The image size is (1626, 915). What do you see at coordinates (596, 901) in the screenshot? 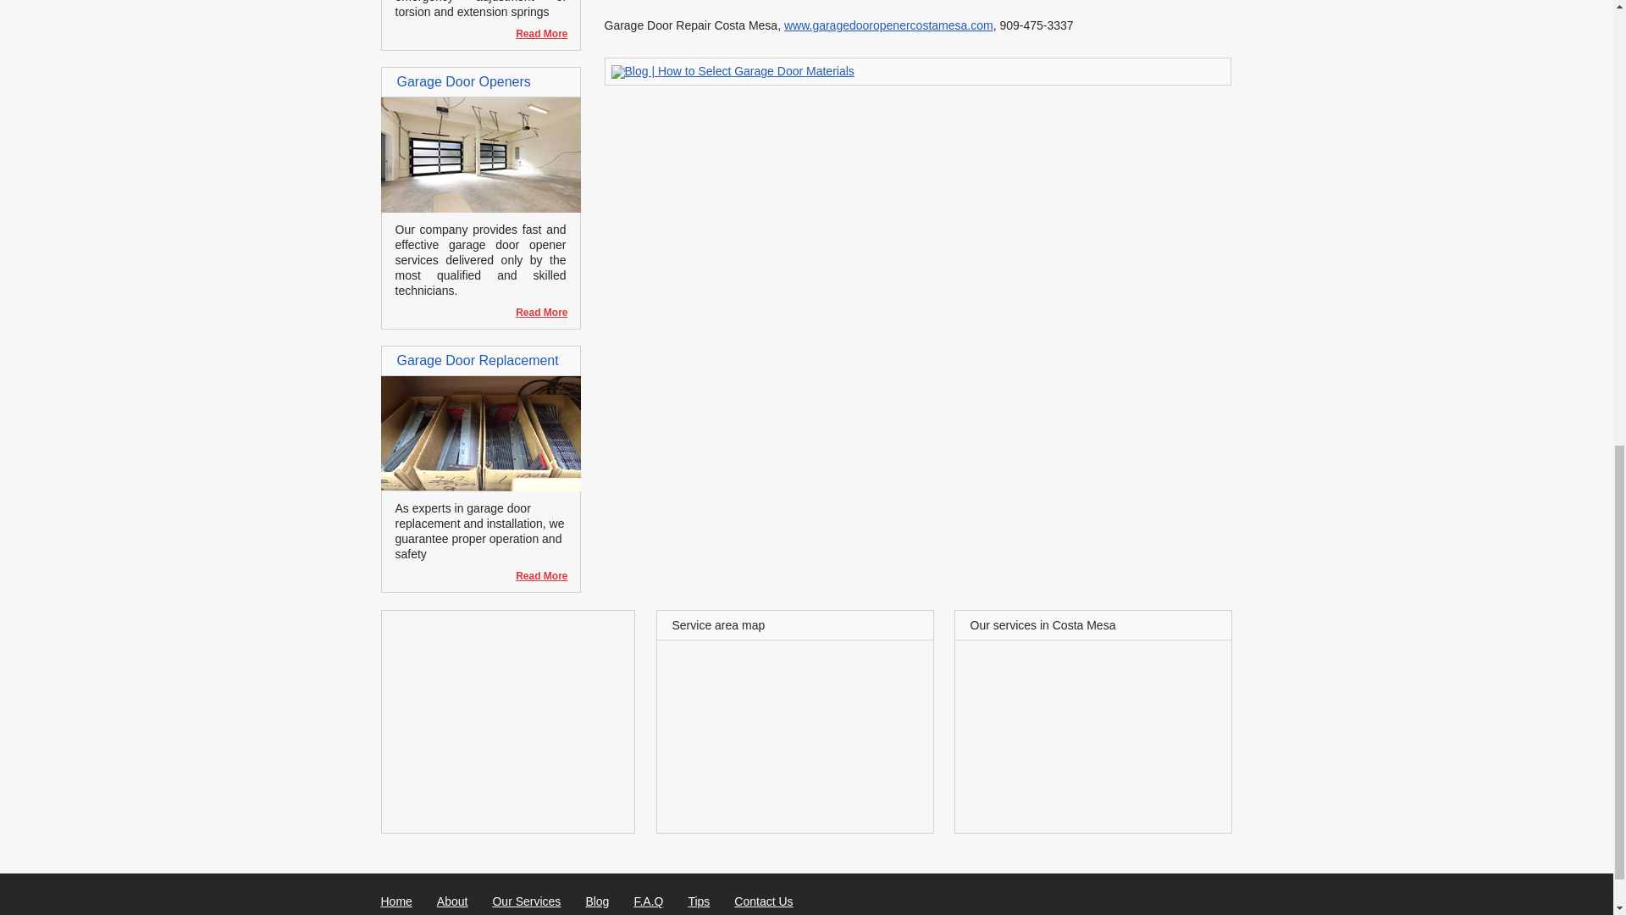
I see `Blog` at bounding box center [596, 901].